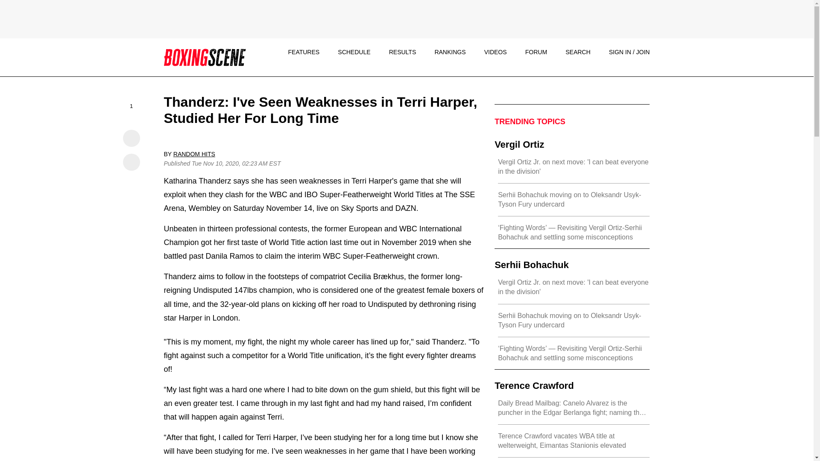 The image size is (820, 461). I want to click on SCHEDULE, so click(354, 52).